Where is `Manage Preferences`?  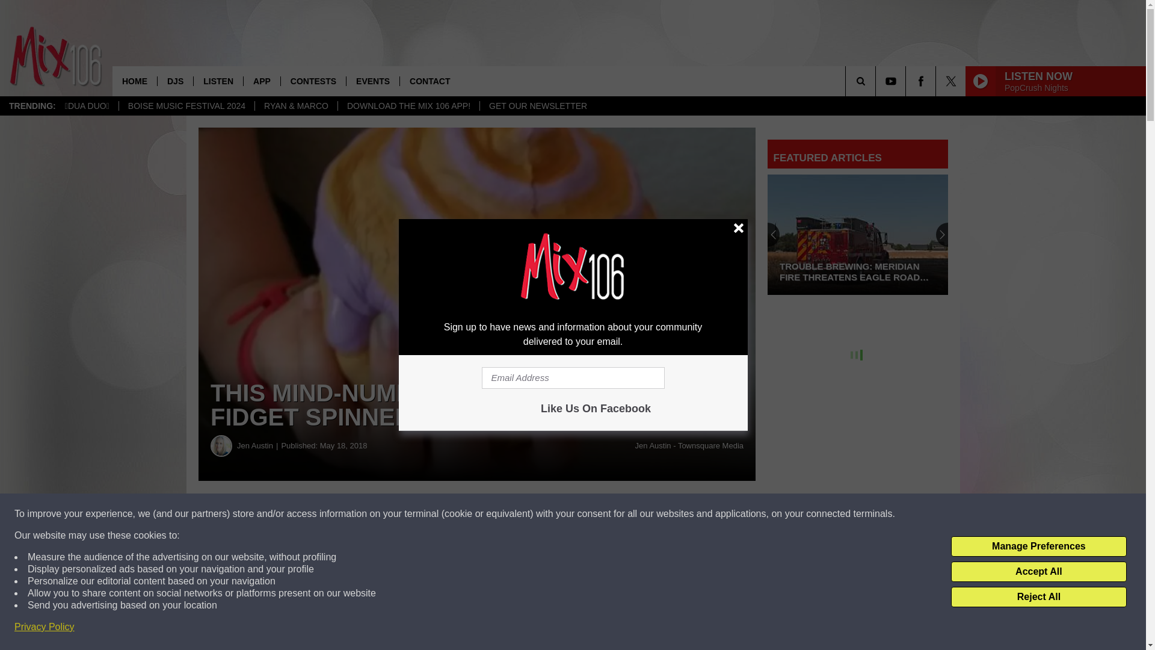 Manage Preferences is located at coordinates (1038, 546).